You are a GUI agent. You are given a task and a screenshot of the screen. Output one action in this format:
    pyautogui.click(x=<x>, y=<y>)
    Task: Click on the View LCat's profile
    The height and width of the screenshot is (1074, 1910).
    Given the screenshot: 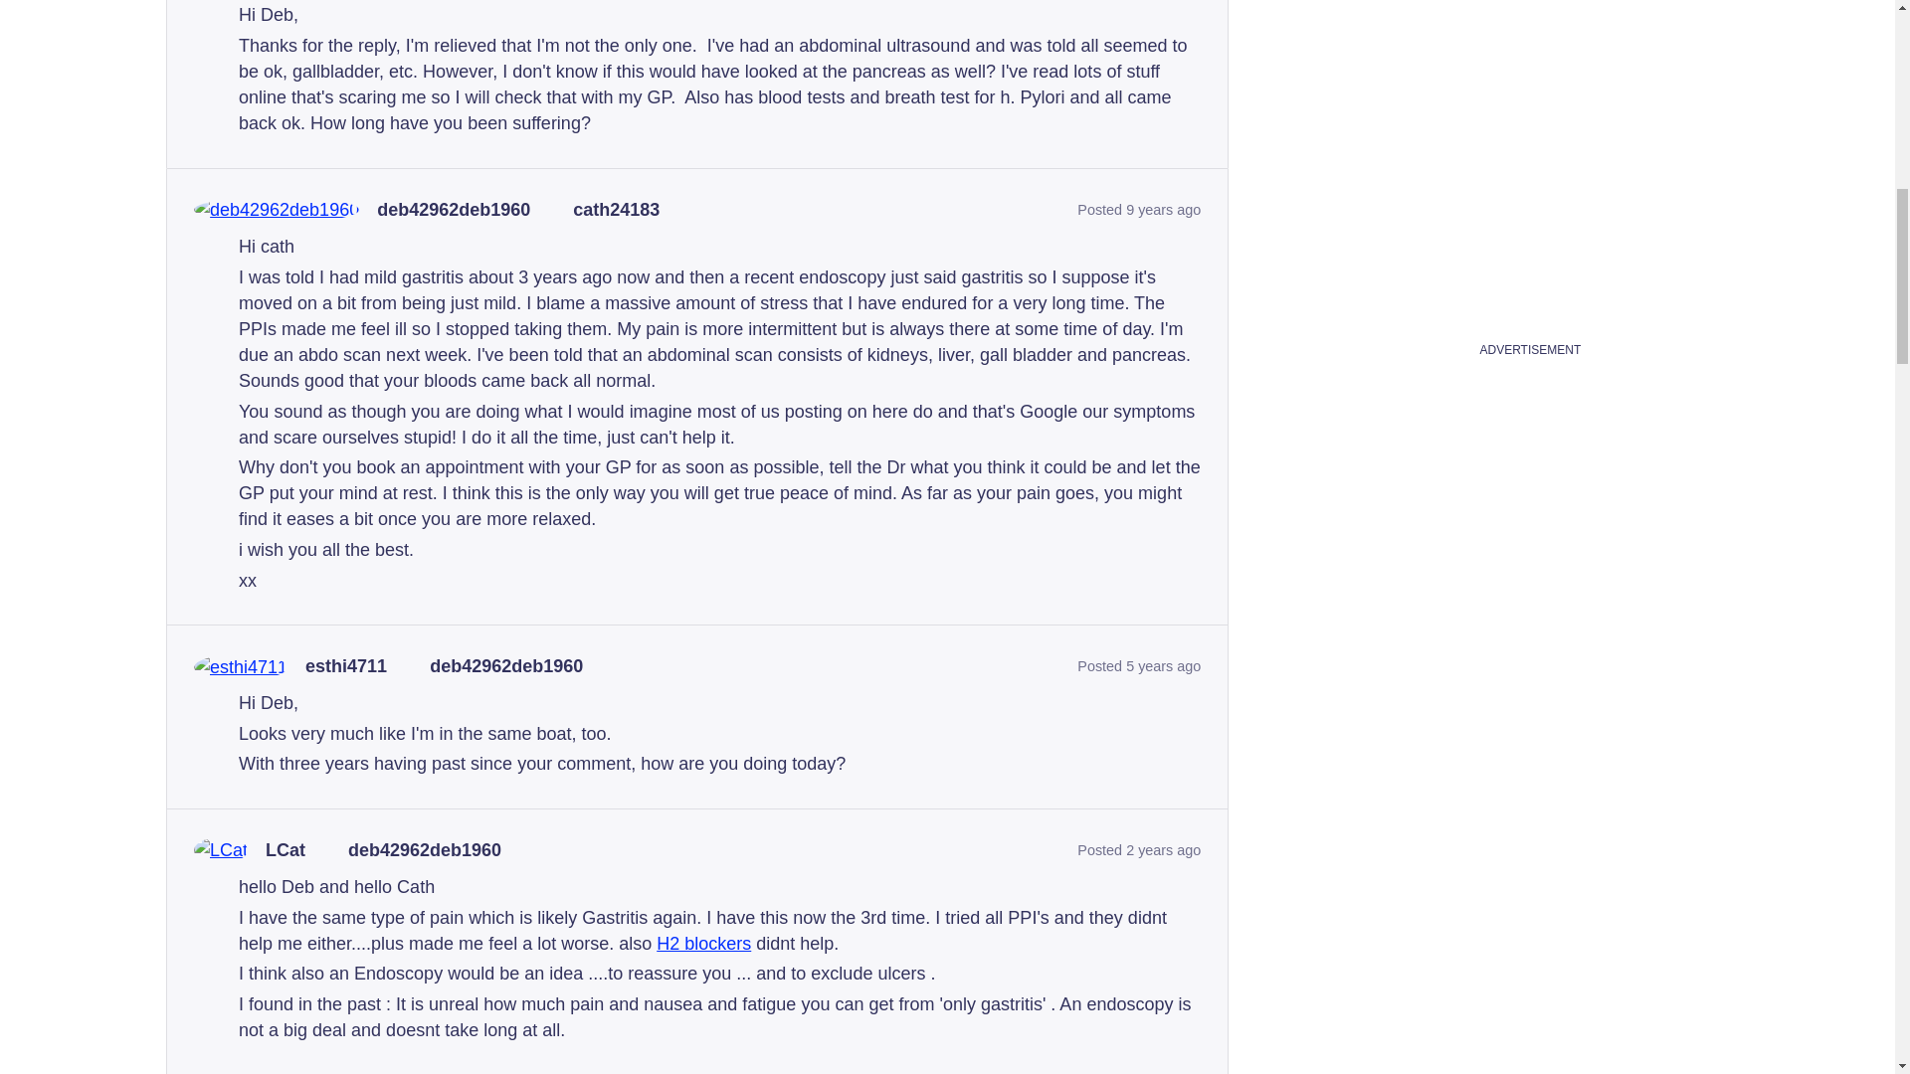 What is the action you would take?
    pyautogui.click(x=285, y=851)
    